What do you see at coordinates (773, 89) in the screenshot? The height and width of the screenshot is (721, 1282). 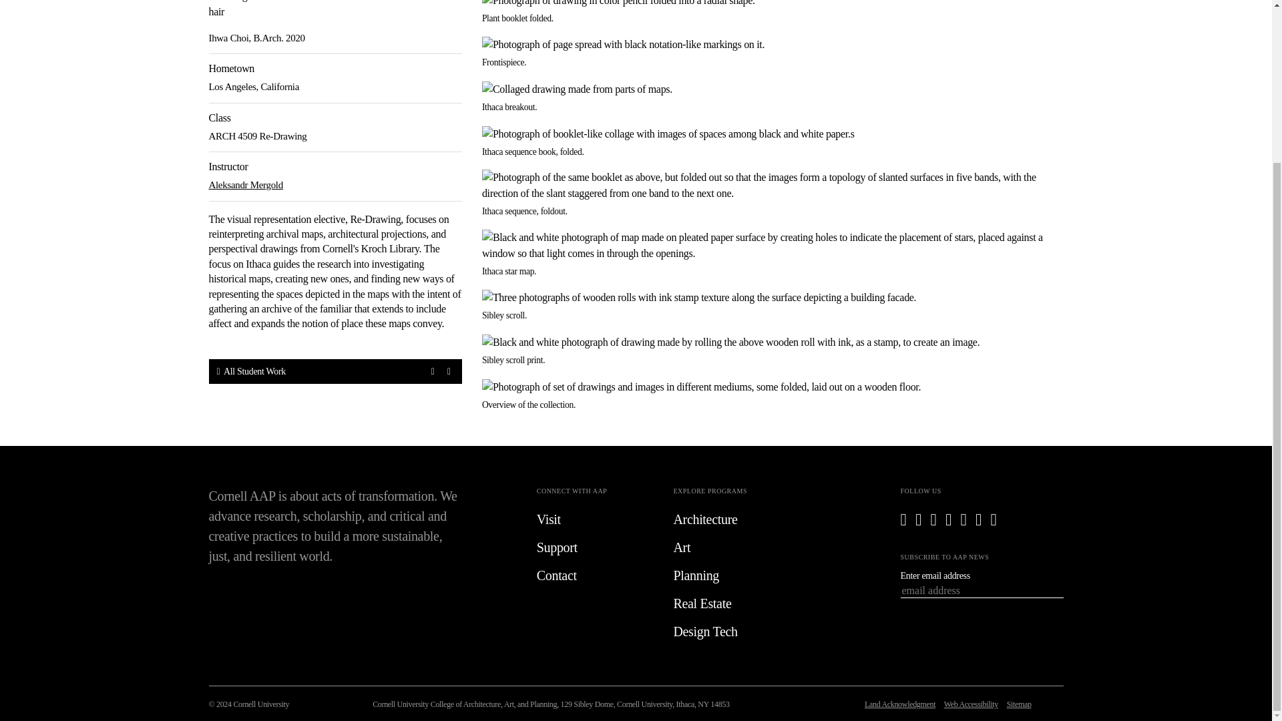 I see `Work by Ihwa Choi.` at bounding box center [773, 89].